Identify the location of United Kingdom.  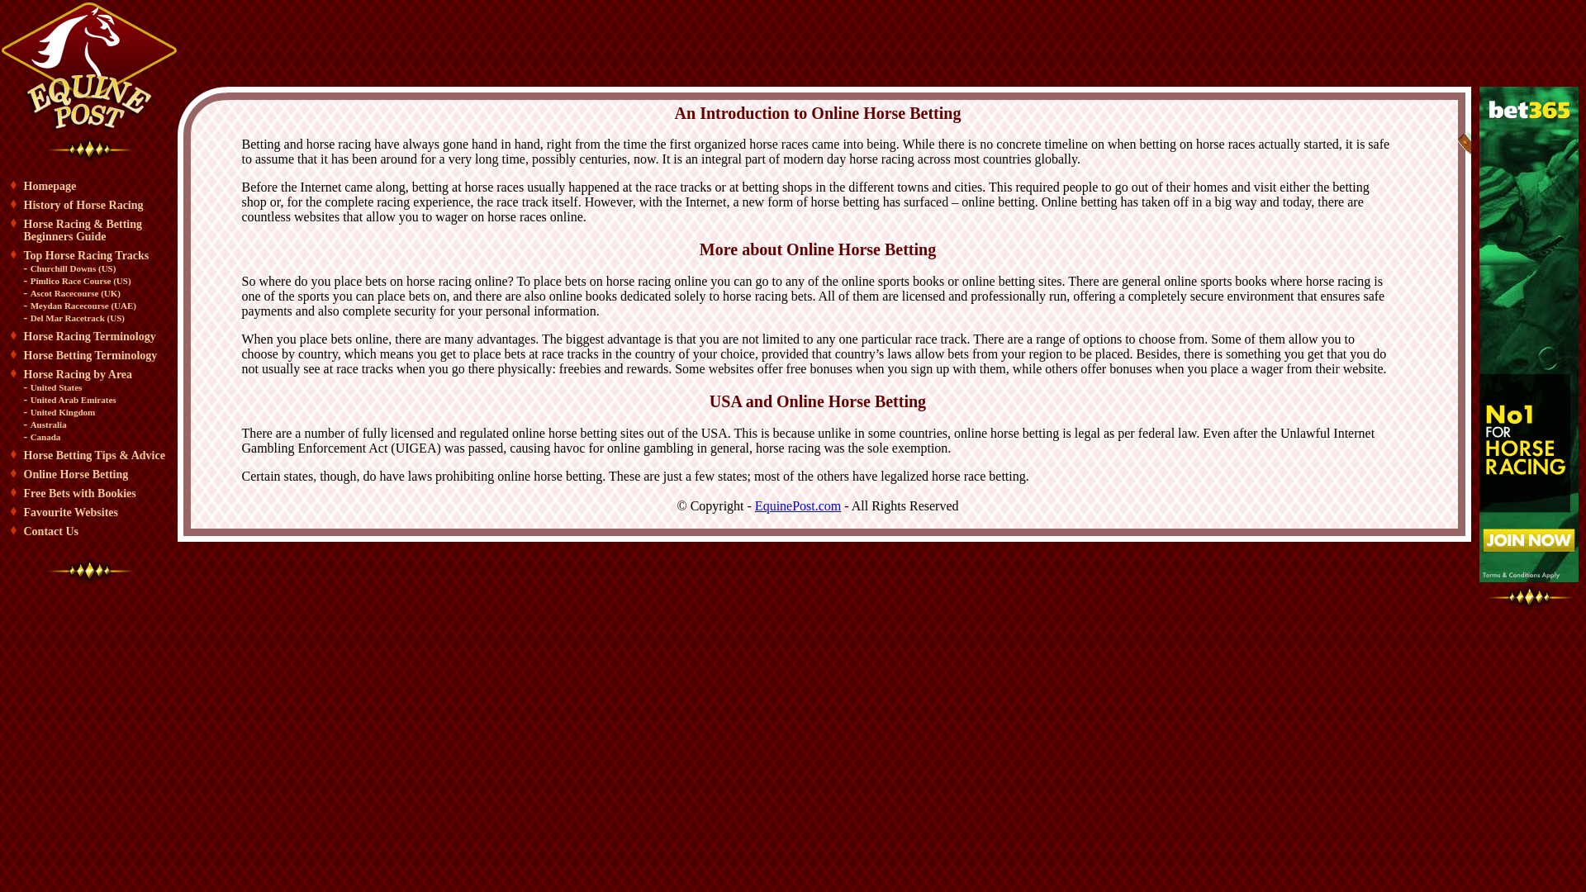
(63, 411).